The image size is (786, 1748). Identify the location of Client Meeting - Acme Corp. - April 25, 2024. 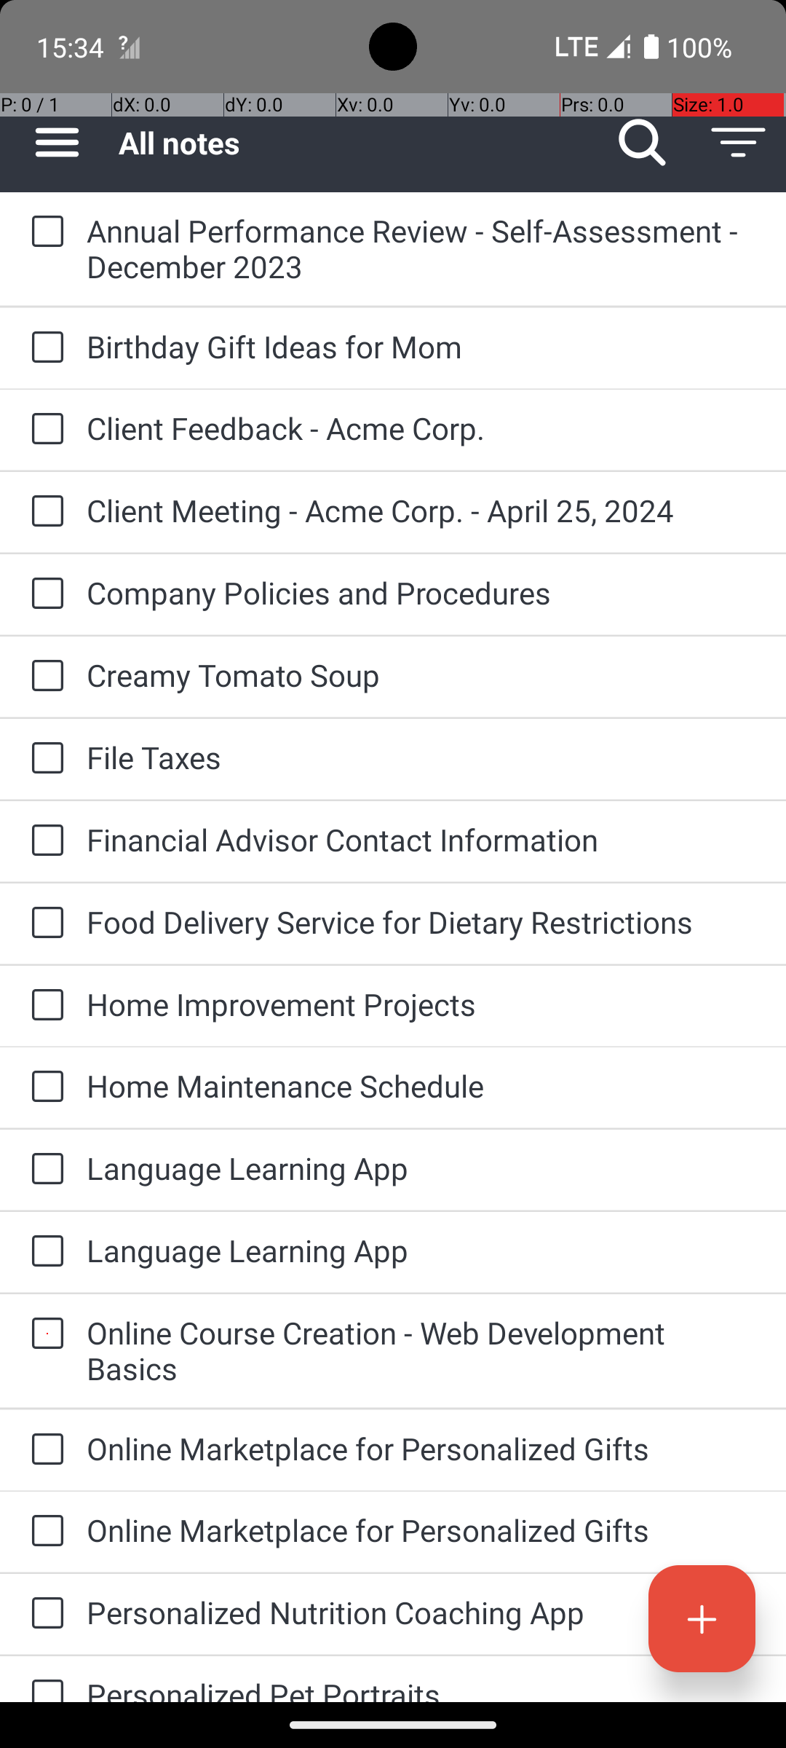
(422, 510).